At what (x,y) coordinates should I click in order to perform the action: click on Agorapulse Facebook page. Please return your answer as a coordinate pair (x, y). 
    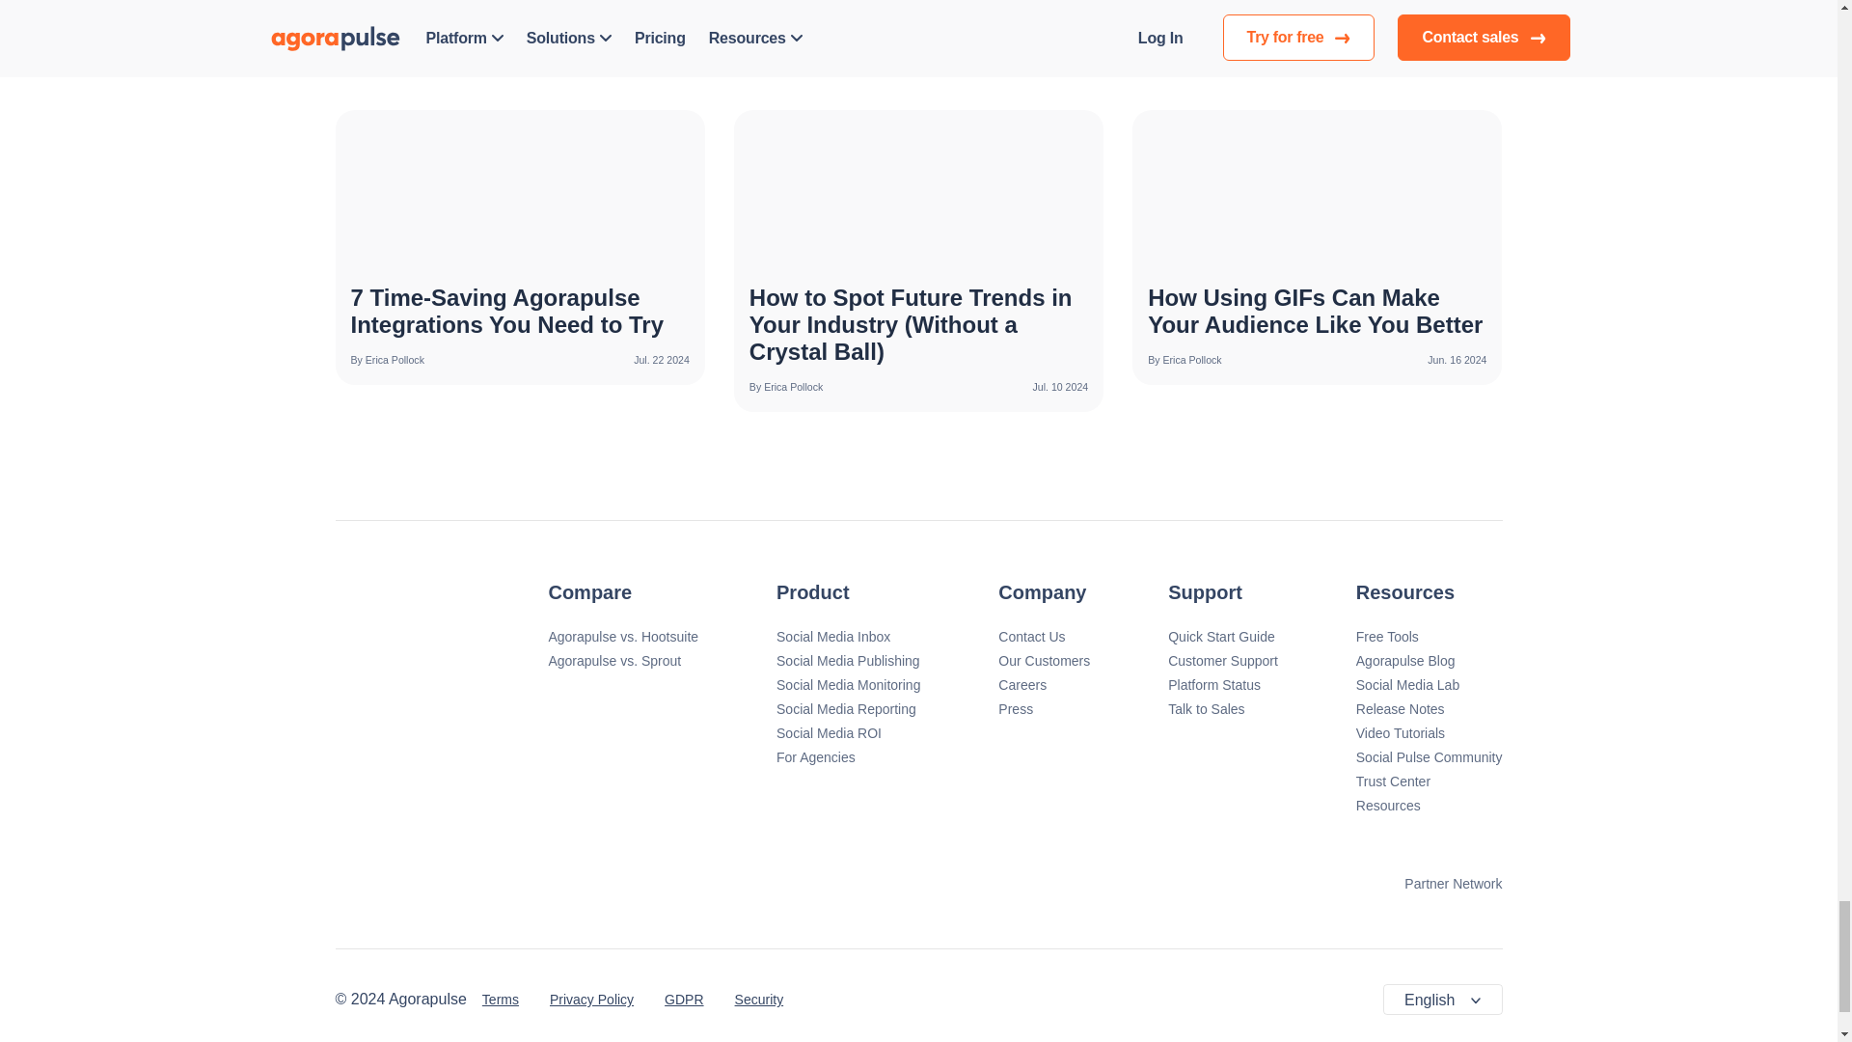
    Looking at the image, I should click on (818, 1000).